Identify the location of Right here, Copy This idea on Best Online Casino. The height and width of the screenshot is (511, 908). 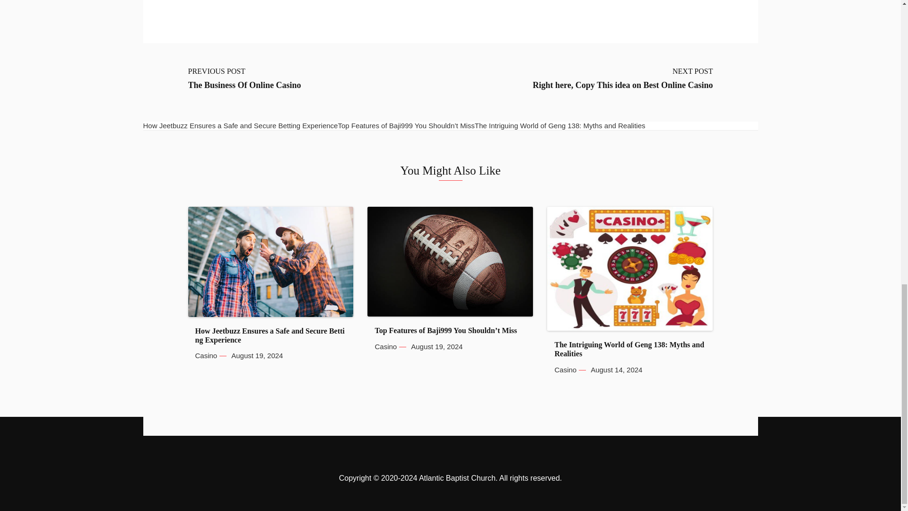
(623, 85).